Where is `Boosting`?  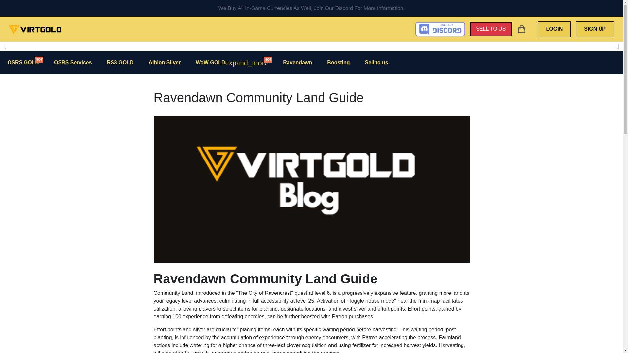
Boosting is located at coordinates (338, 63).